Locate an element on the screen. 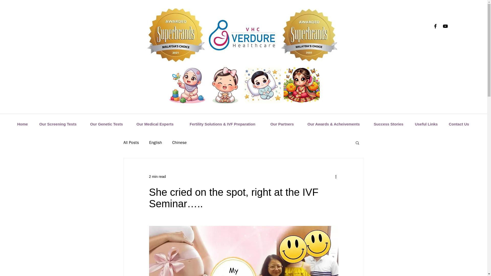  Contact Us is located at coordinates (459, 124).